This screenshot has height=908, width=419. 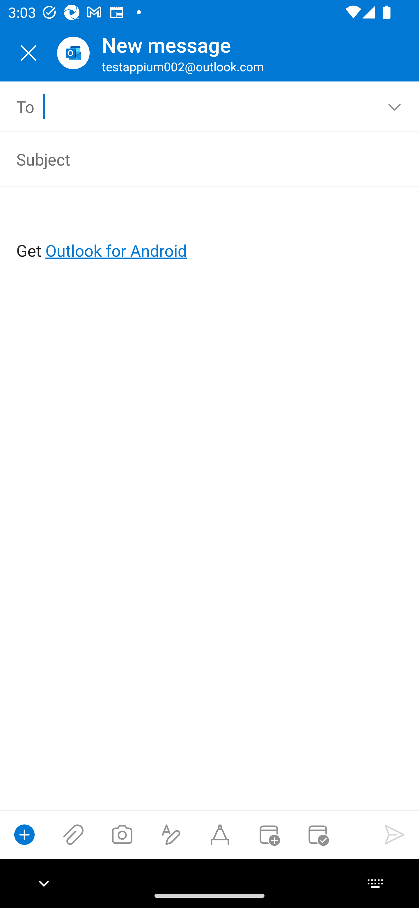 What do you see at coordinates (171, 834) in the screenshot?
I see `Show formatting options` at bounding box center [171, 834].